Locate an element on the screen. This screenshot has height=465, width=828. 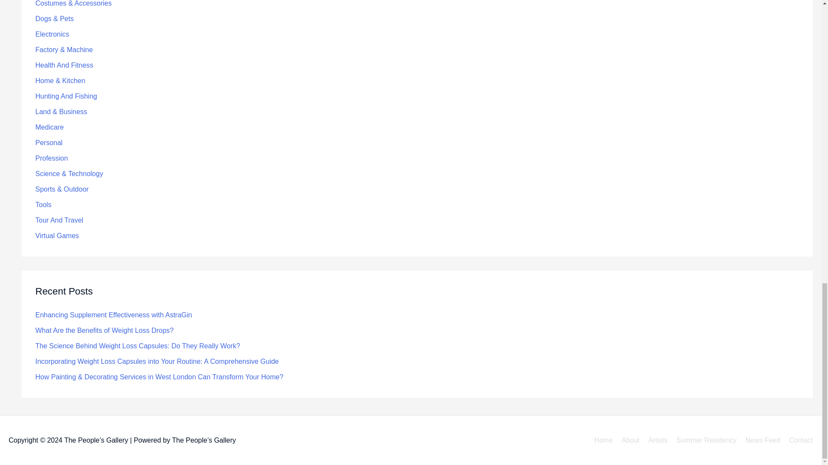
Tools is located at coordinates (43, 204).